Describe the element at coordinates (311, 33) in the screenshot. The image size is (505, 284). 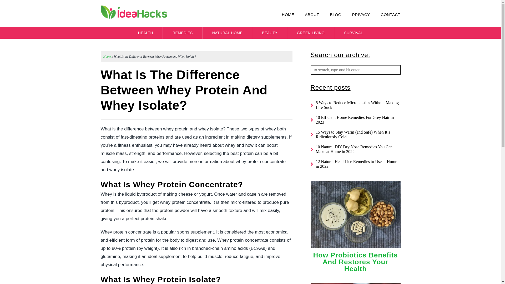
I see `GREEN LIVING` at that location.